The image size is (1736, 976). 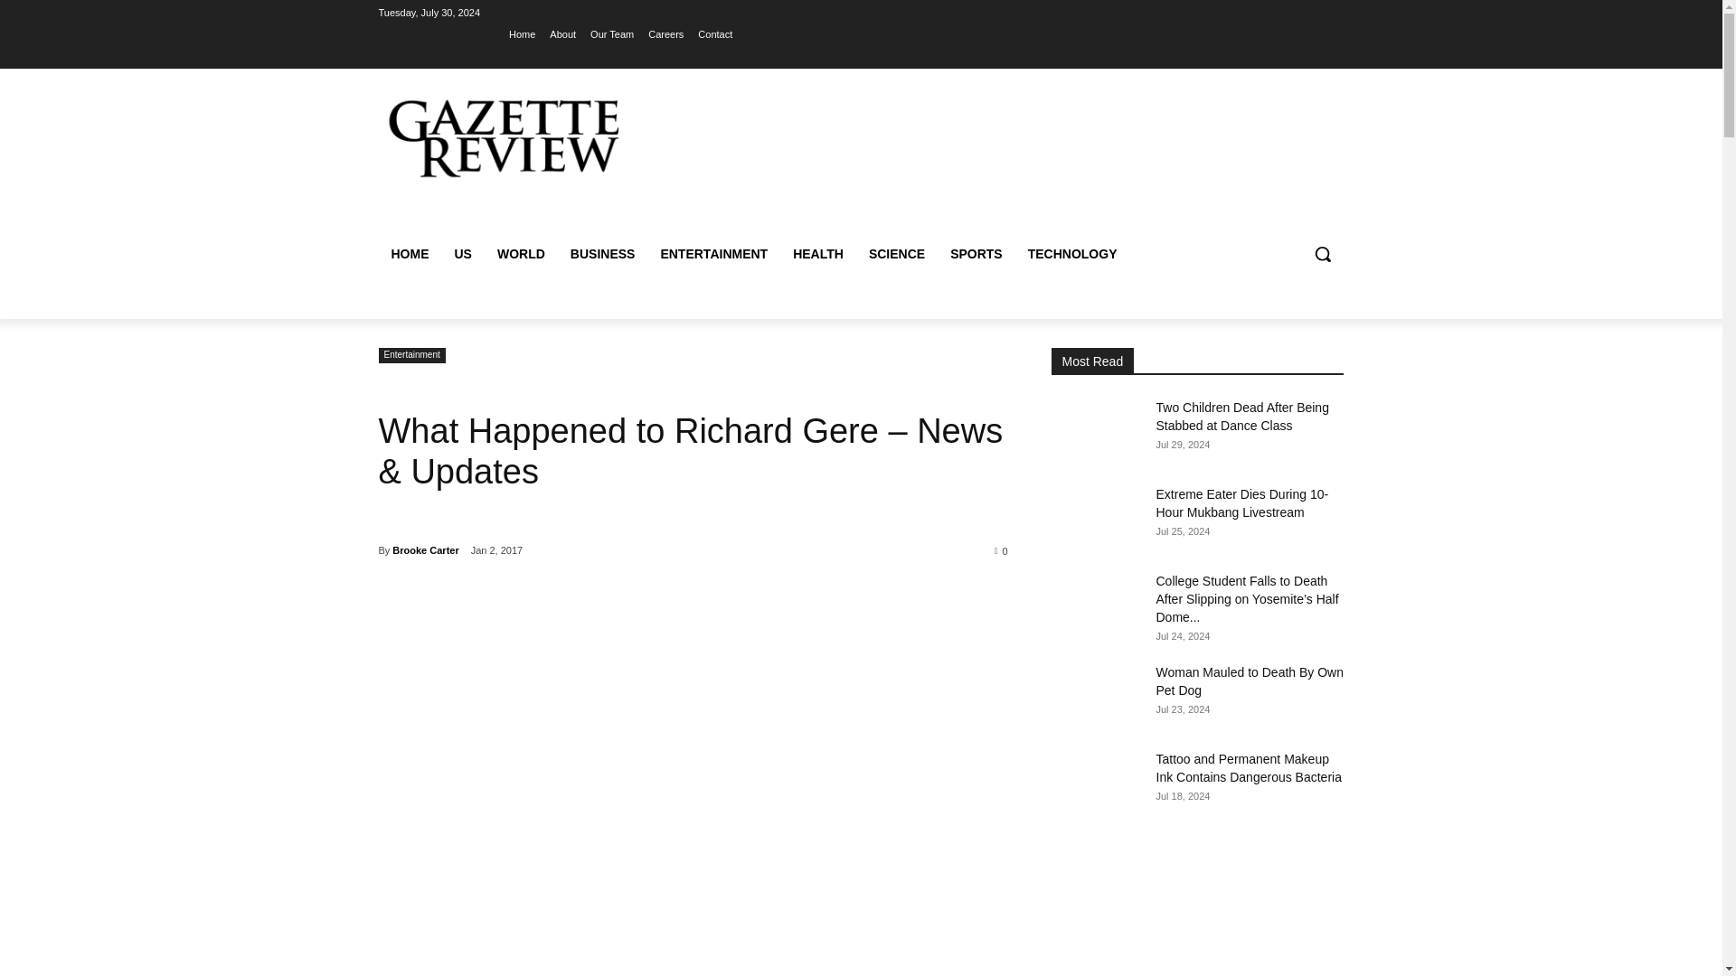 What do you see at coordinates (1072, 253) in the screenshot?
I see `TECHNOLOGY` at bounding box center [1072, 253].